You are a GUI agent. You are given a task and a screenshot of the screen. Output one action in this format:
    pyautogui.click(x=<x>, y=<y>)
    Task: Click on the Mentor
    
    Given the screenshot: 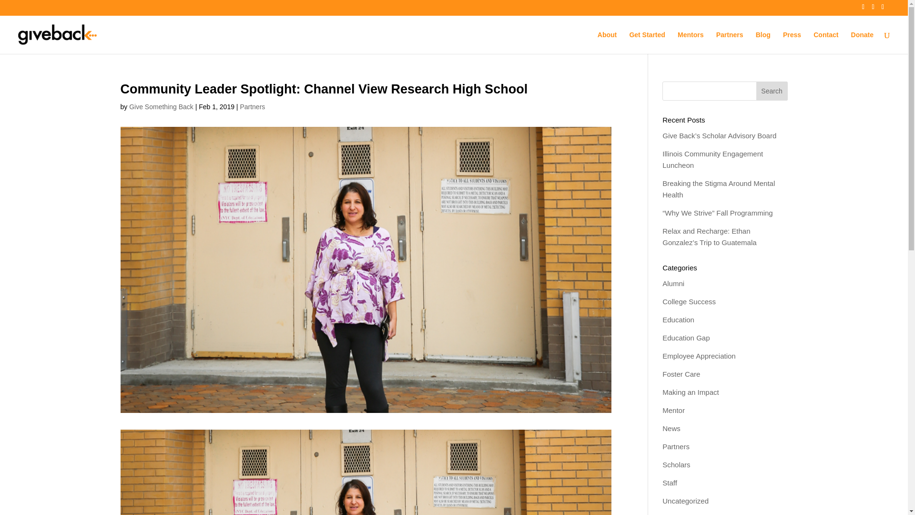 What is the action you would take?
    pyautogui.click(x=673, y=410)
    